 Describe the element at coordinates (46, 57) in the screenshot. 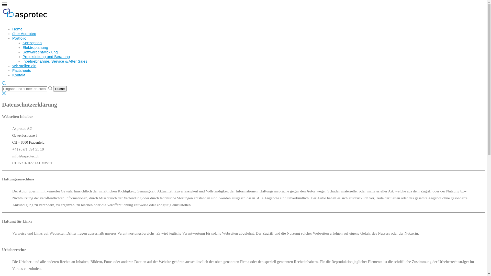

I see `Projektleitung und Beratung` at that location.